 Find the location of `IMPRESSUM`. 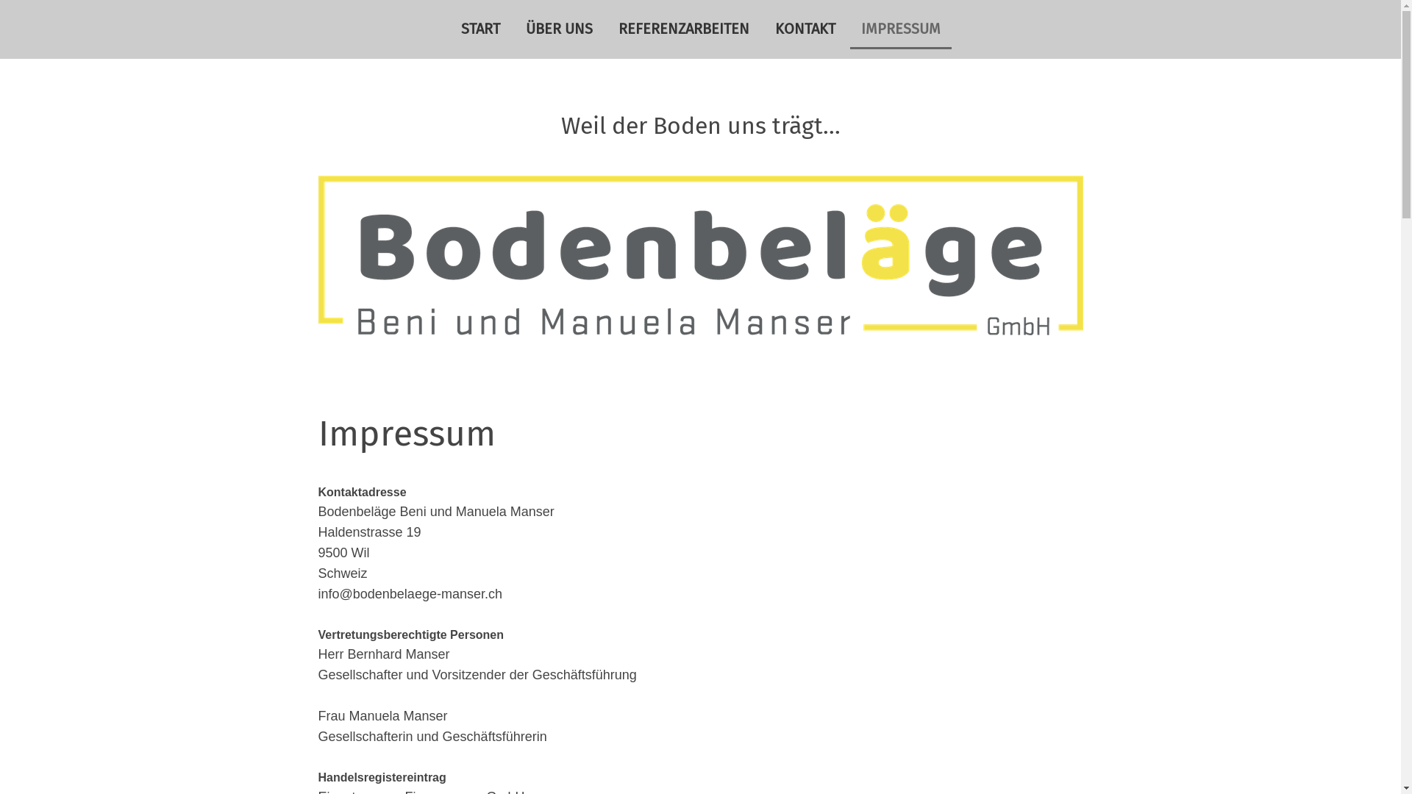

IMPRESSUM is located at coordinates (901, 29).